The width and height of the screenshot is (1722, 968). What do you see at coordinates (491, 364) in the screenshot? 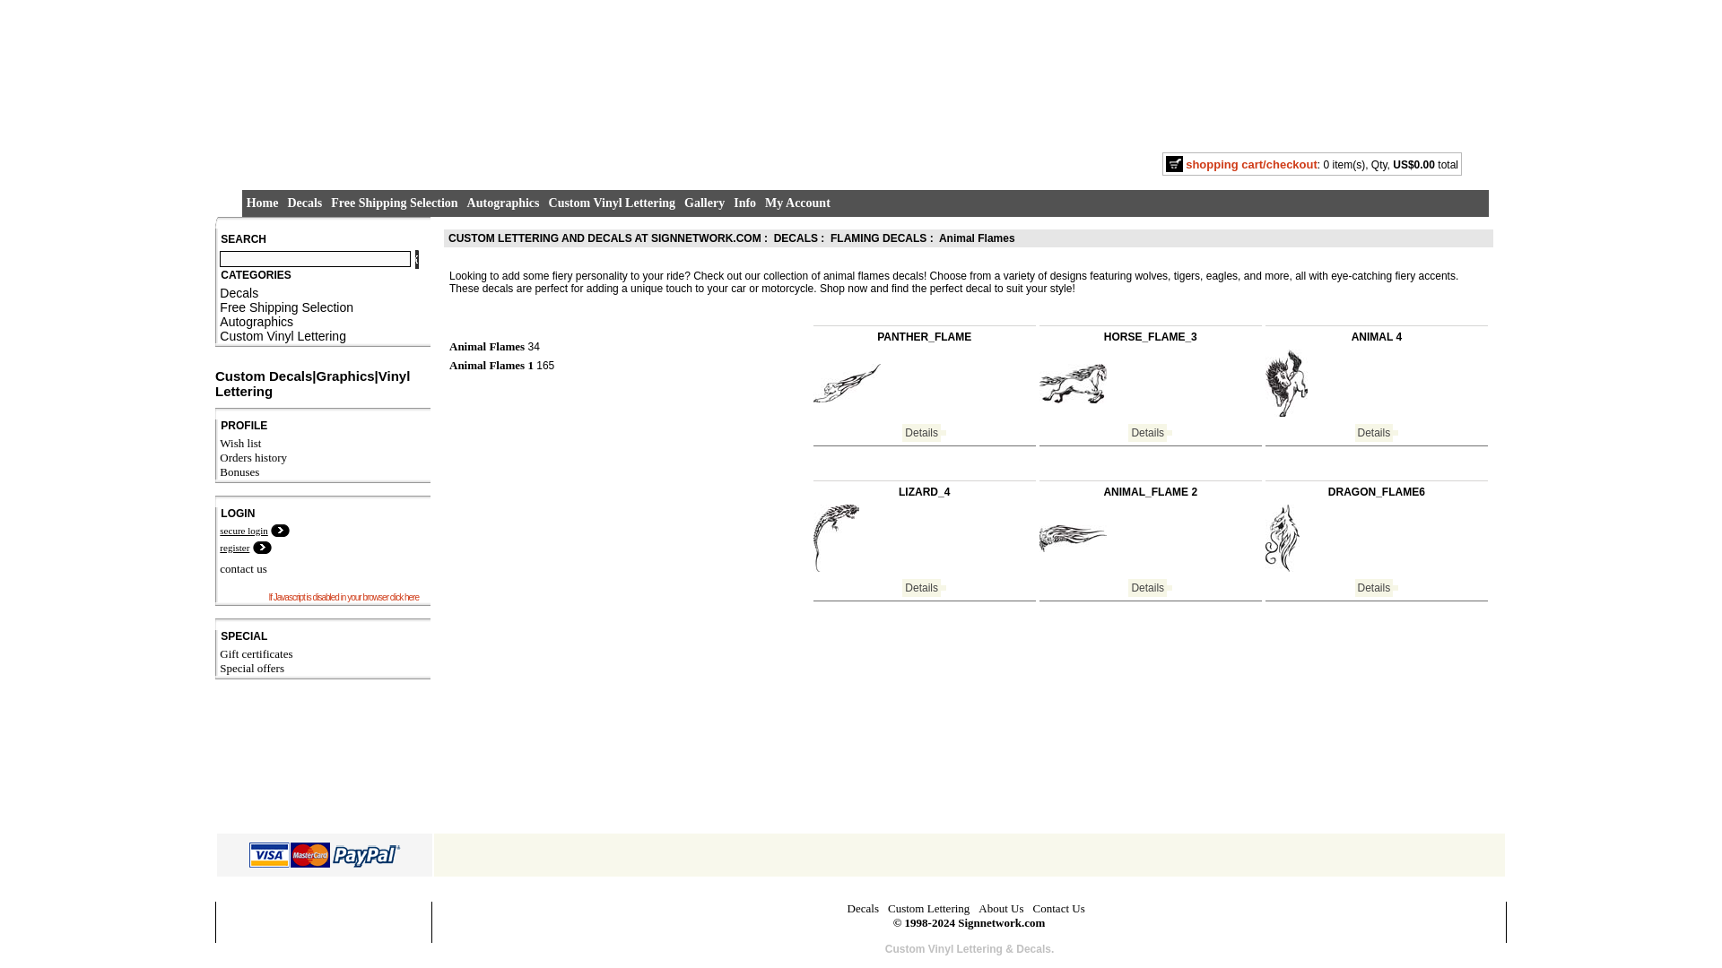
I see `Animal Flames 1` at bounding box center [491, 364].